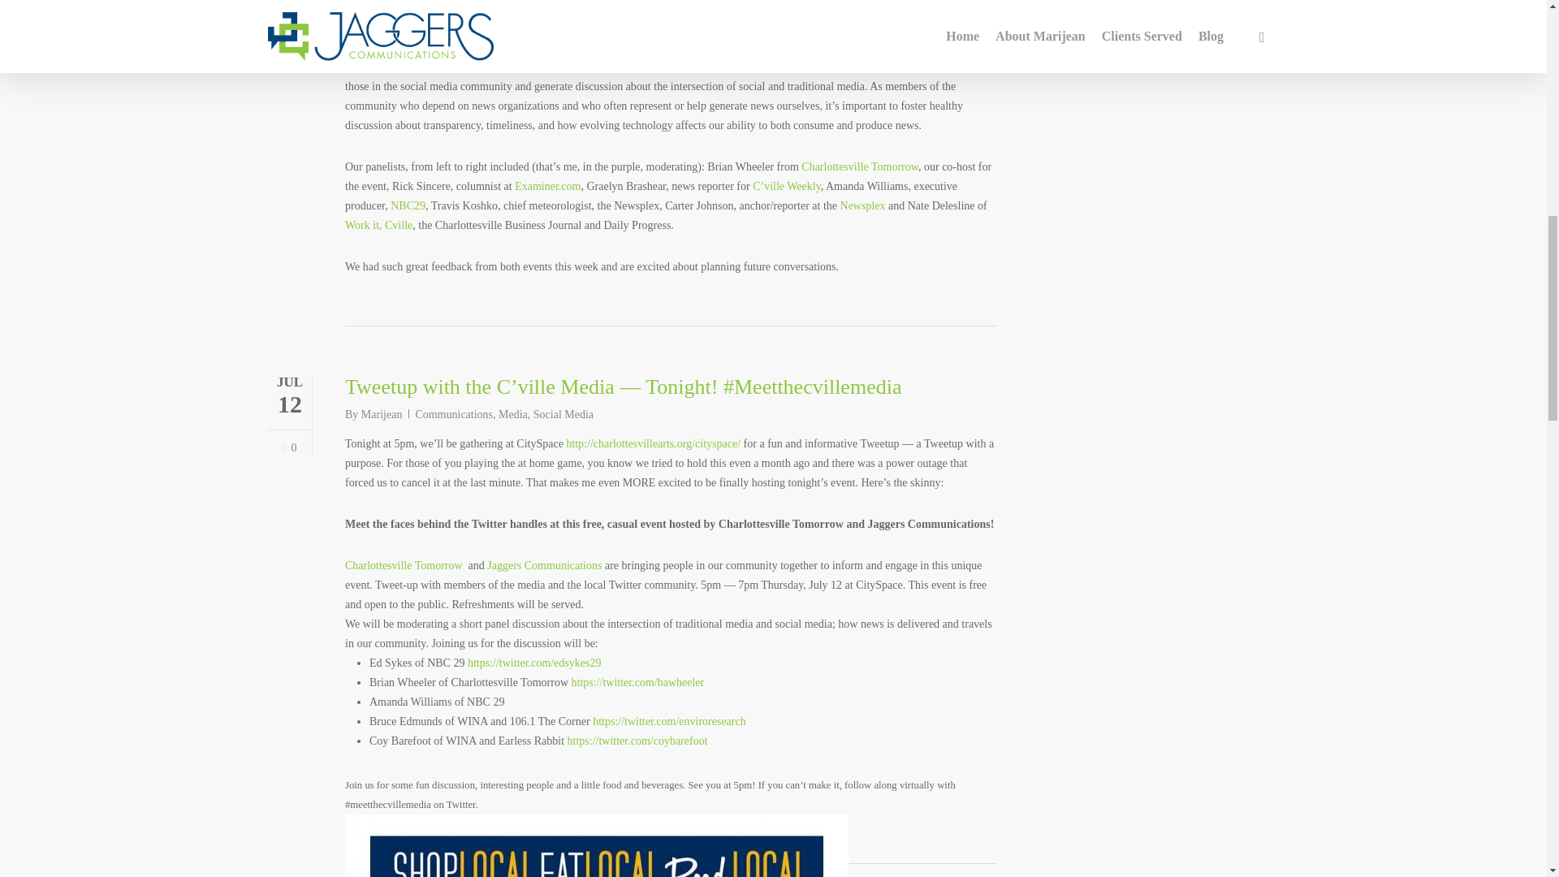 This screenshot has width=1559, height=877. Describe the element at coordinates (862, 206) in the screenshot. I see `Newsplex` at that location.